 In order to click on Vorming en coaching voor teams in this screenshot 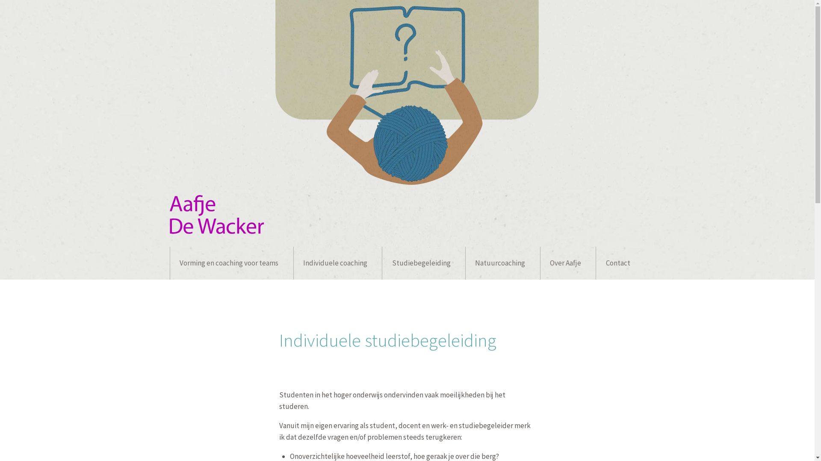, I will do `click(232, 263)`.